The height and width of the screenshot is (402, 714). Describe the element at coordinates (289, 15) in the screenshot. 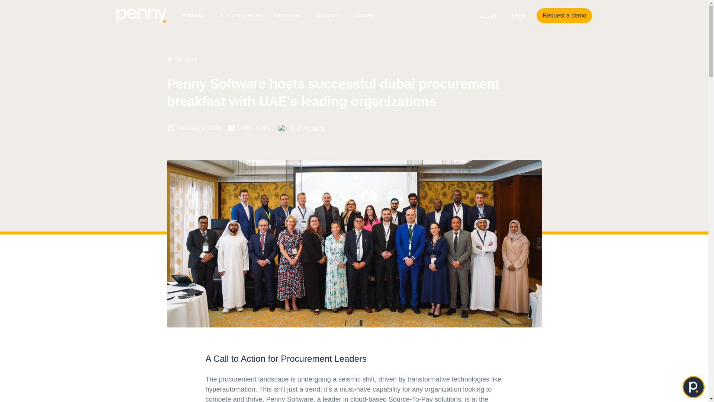

I see `Resources` at that location.